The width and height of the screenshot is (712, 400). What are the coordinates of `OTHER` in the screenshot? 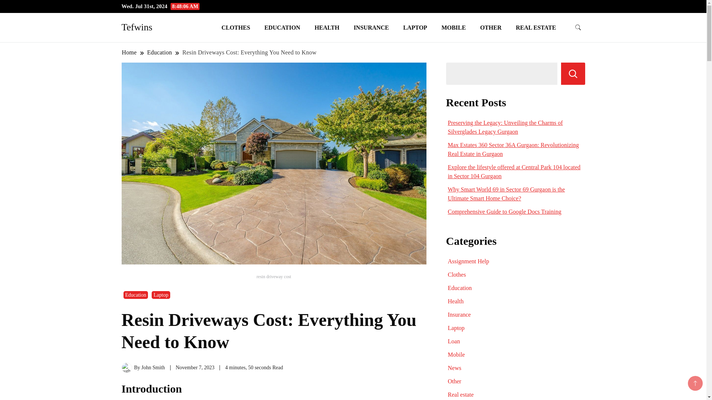 It's located at (491, 27).